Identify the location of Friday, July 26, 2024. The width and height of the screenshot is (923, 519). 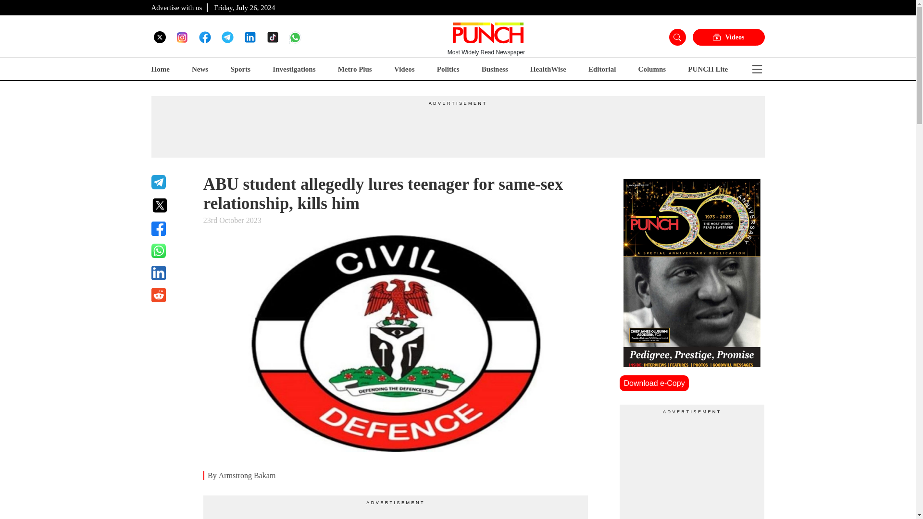
(244, 7).